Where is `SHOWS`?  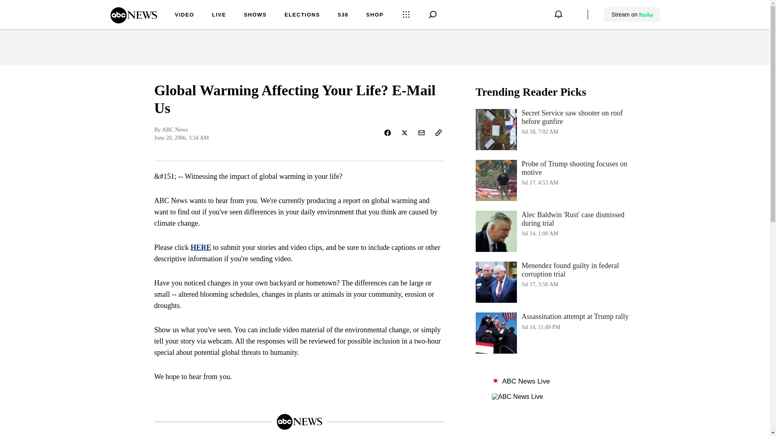 SHOWS is located at coordinates (200, 247).